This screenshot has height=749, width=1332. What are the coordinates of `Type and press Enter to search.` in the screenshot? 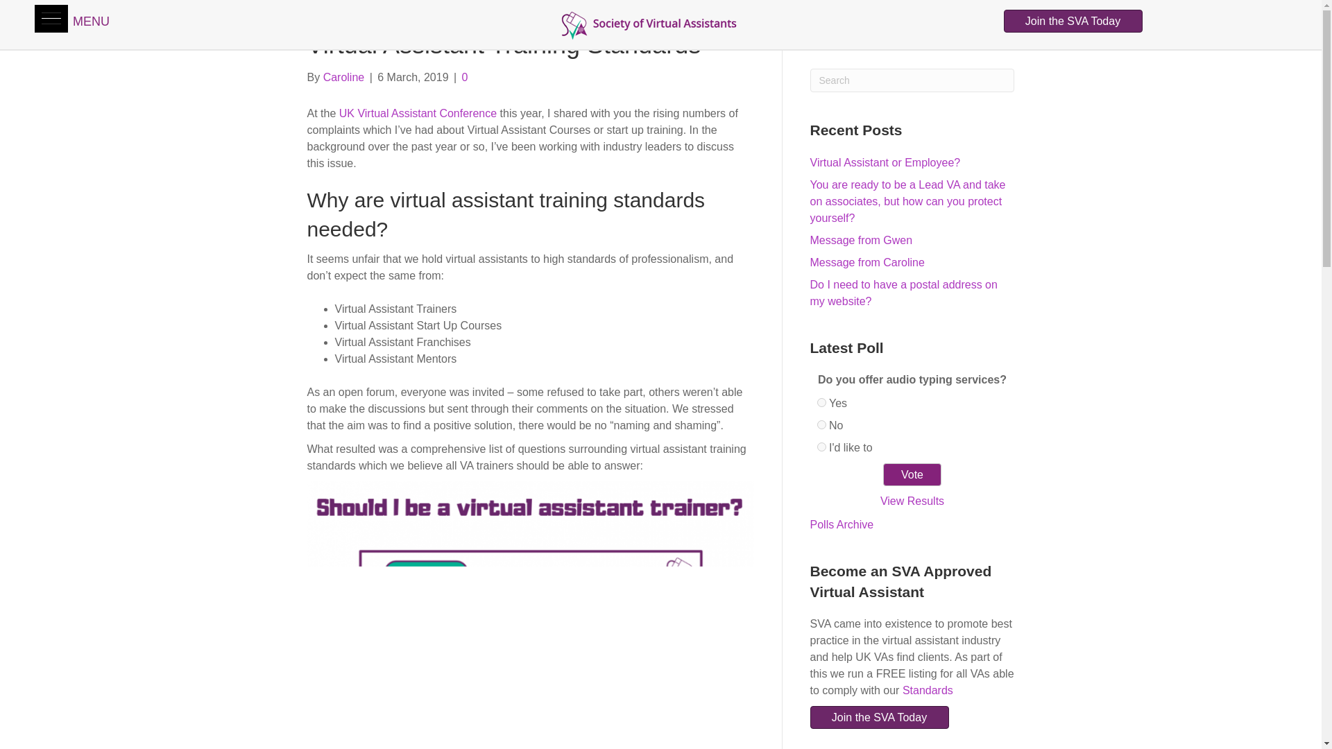 It's located at (934, 609).